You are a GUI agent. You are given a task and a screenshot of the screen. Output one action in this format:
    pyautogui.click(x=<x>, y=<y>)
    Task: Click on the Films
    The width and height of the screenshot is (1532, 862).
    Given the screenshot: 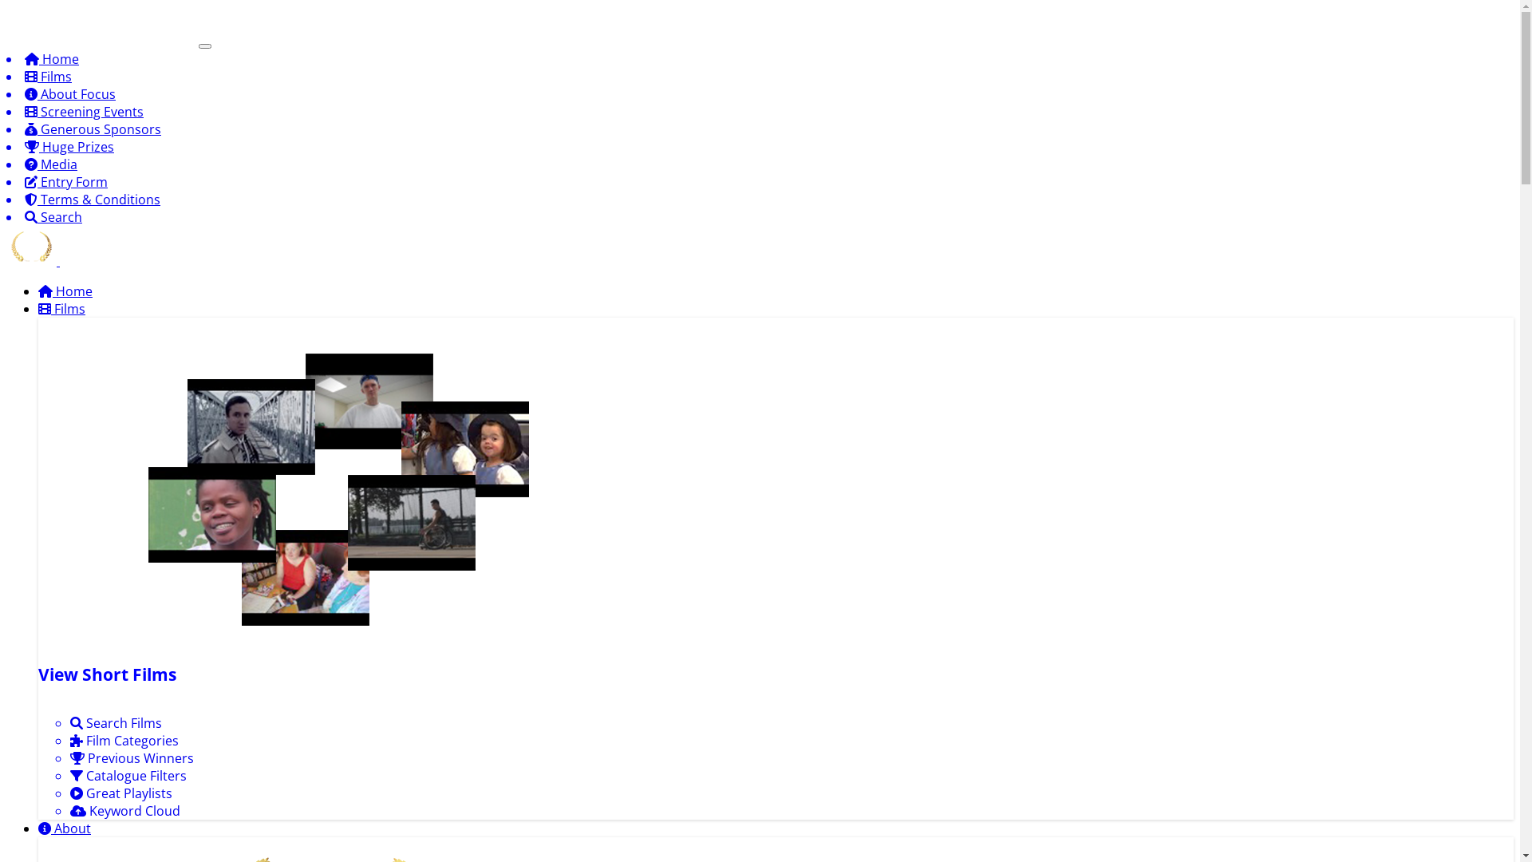 What is the action you would take?
    pyautogui.click(x=62, y=309)
    